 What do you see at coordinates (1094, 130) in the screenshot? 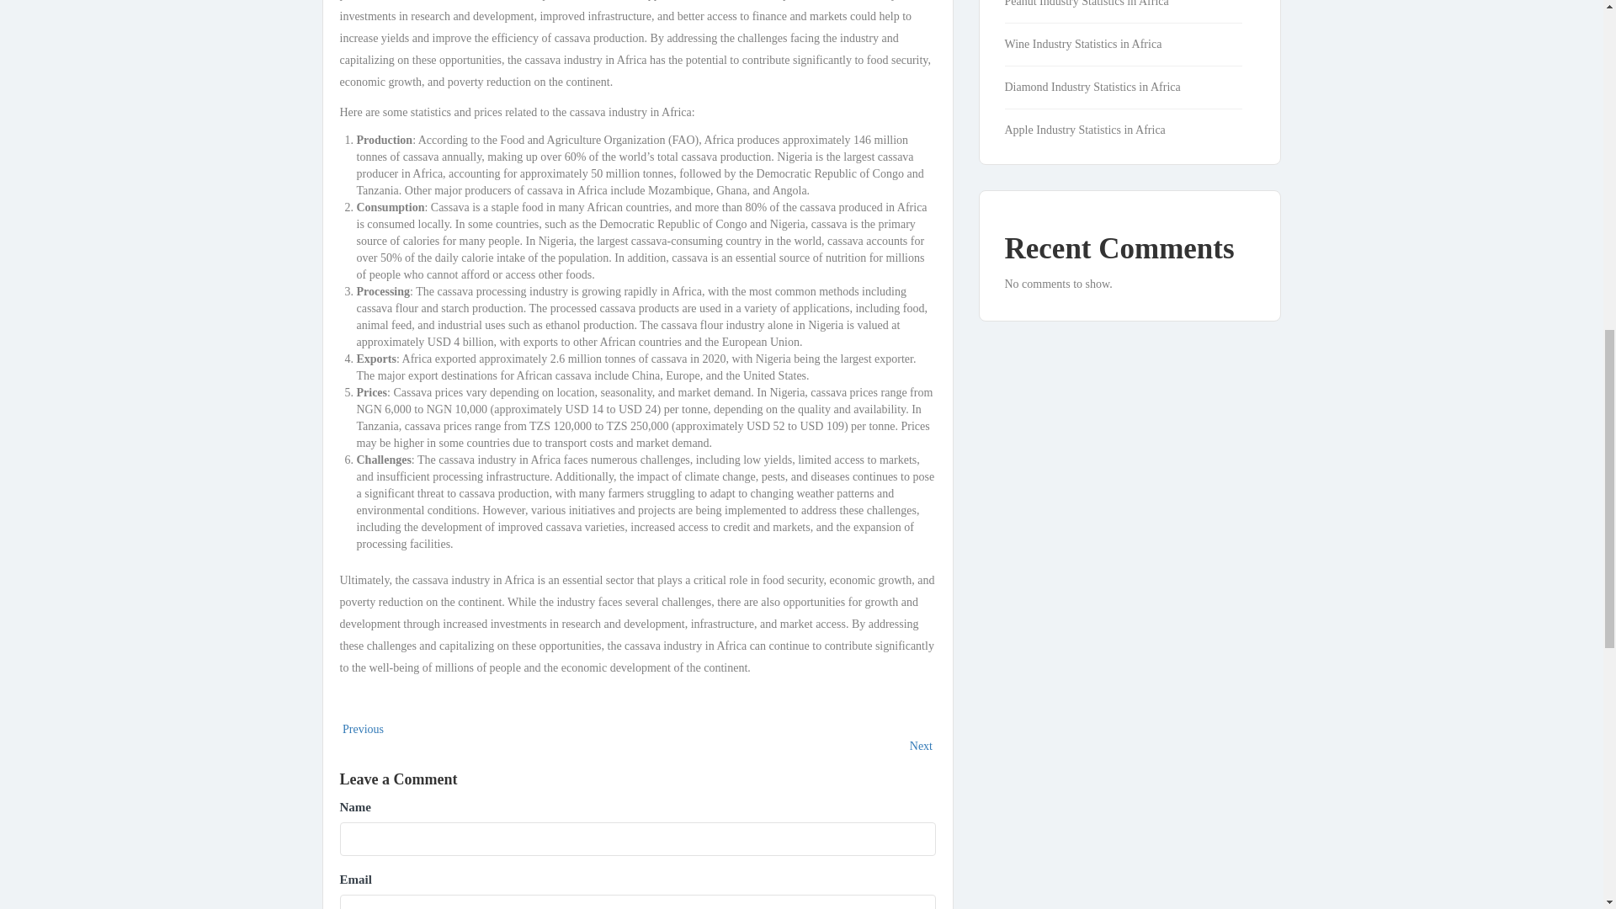
I see `Apple Industry Statistics in Africa` at bounding box center [1094, 130].